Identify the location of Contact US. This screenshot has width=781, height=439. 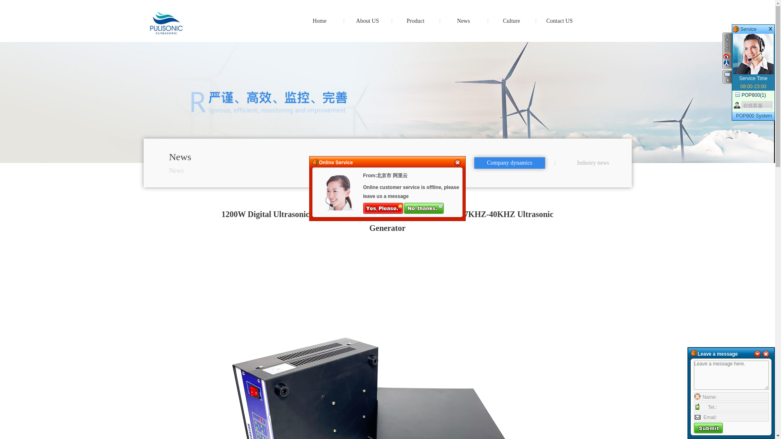
(559, 21).